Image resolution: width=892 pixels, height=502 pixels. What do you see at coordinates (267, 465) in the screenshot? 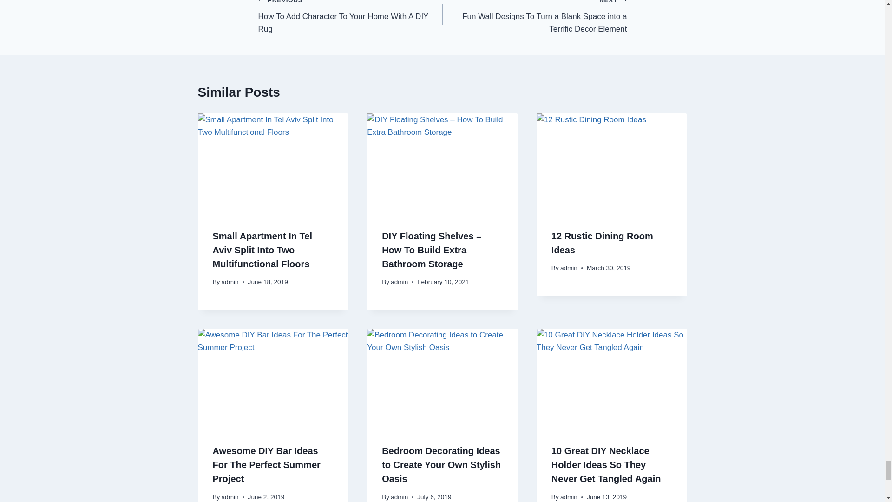
I see `Awesome DIY Bar Ideas For The Perfect Summer Project` at bounding box center [267, 465].